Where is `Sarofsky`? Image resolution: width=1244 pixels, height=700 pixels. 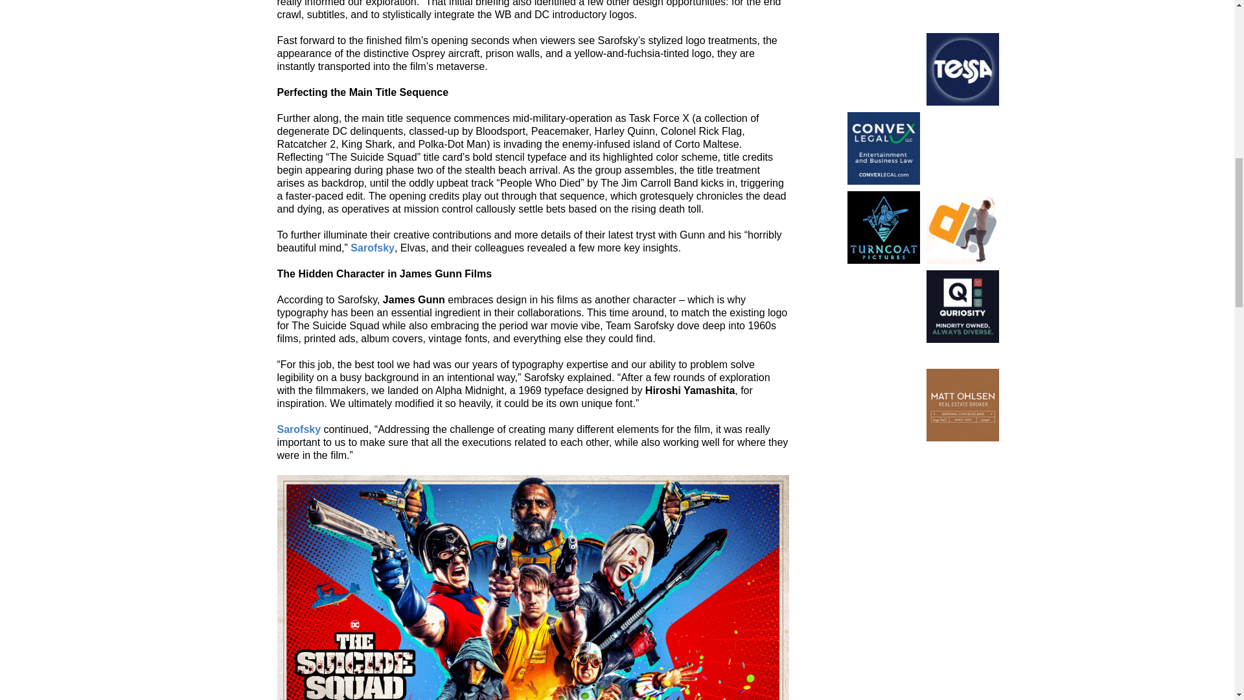 Sarofsky is located at coordinates (372, 248).